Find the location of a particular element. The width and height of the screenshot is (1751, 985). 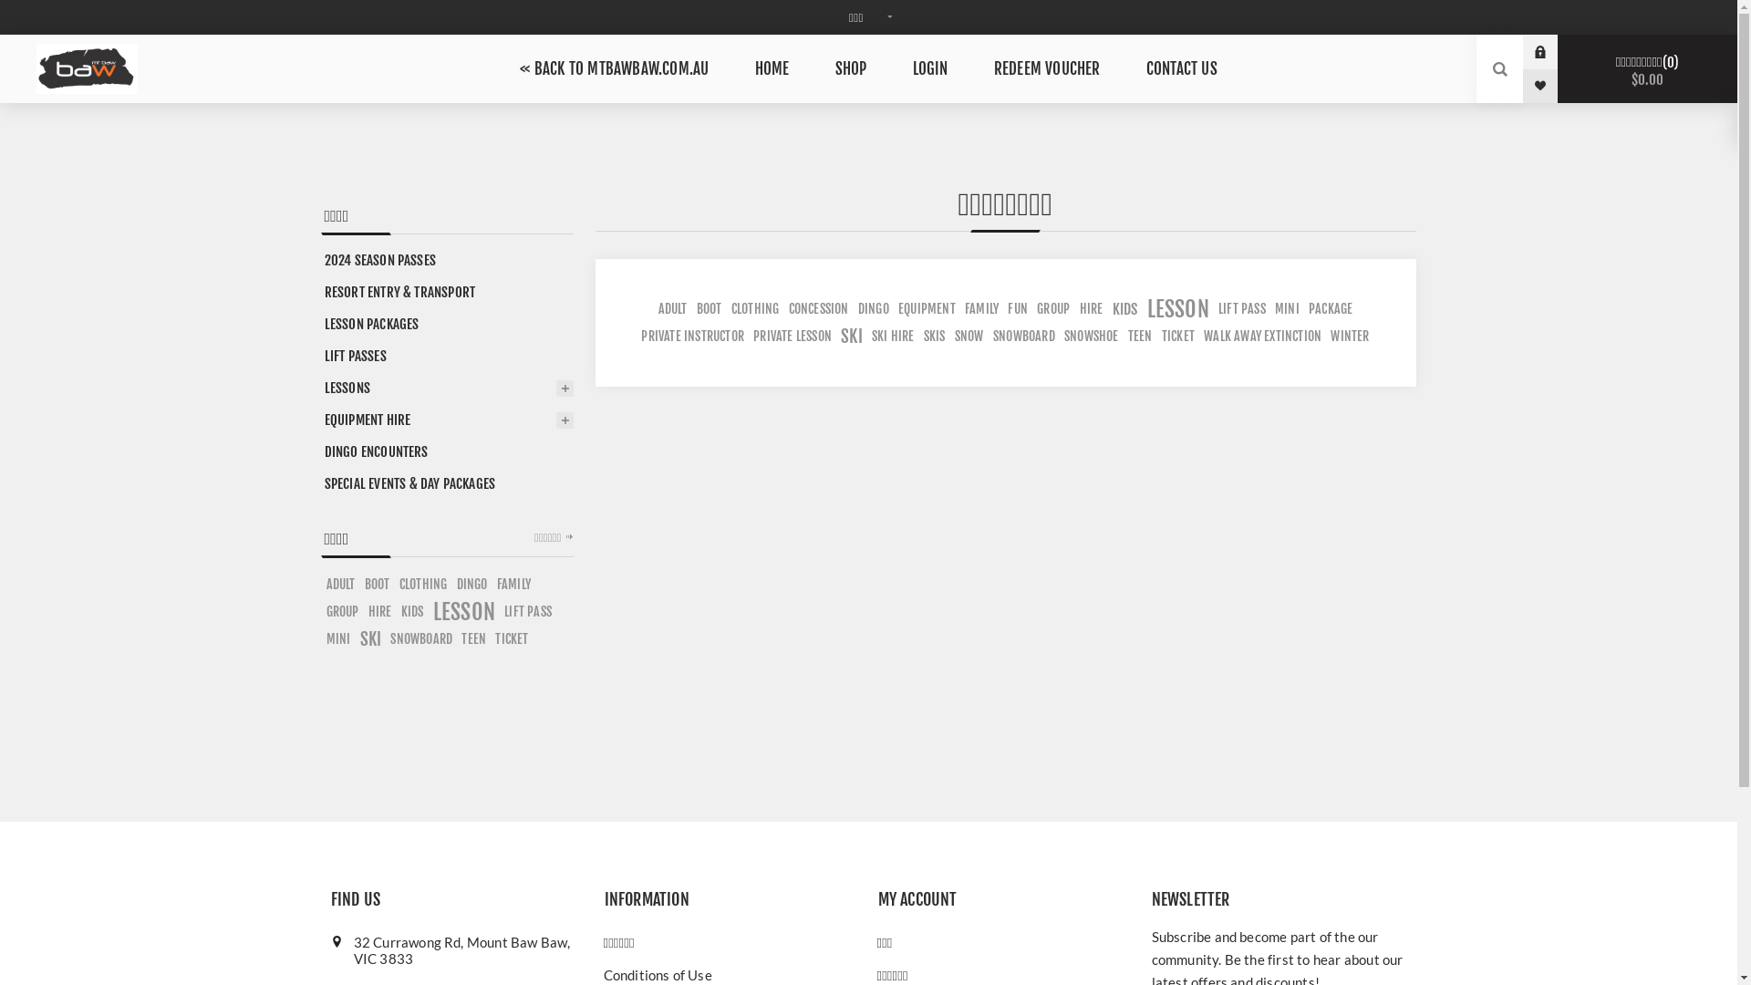

HIRE is located at coordinates (1092, 309).